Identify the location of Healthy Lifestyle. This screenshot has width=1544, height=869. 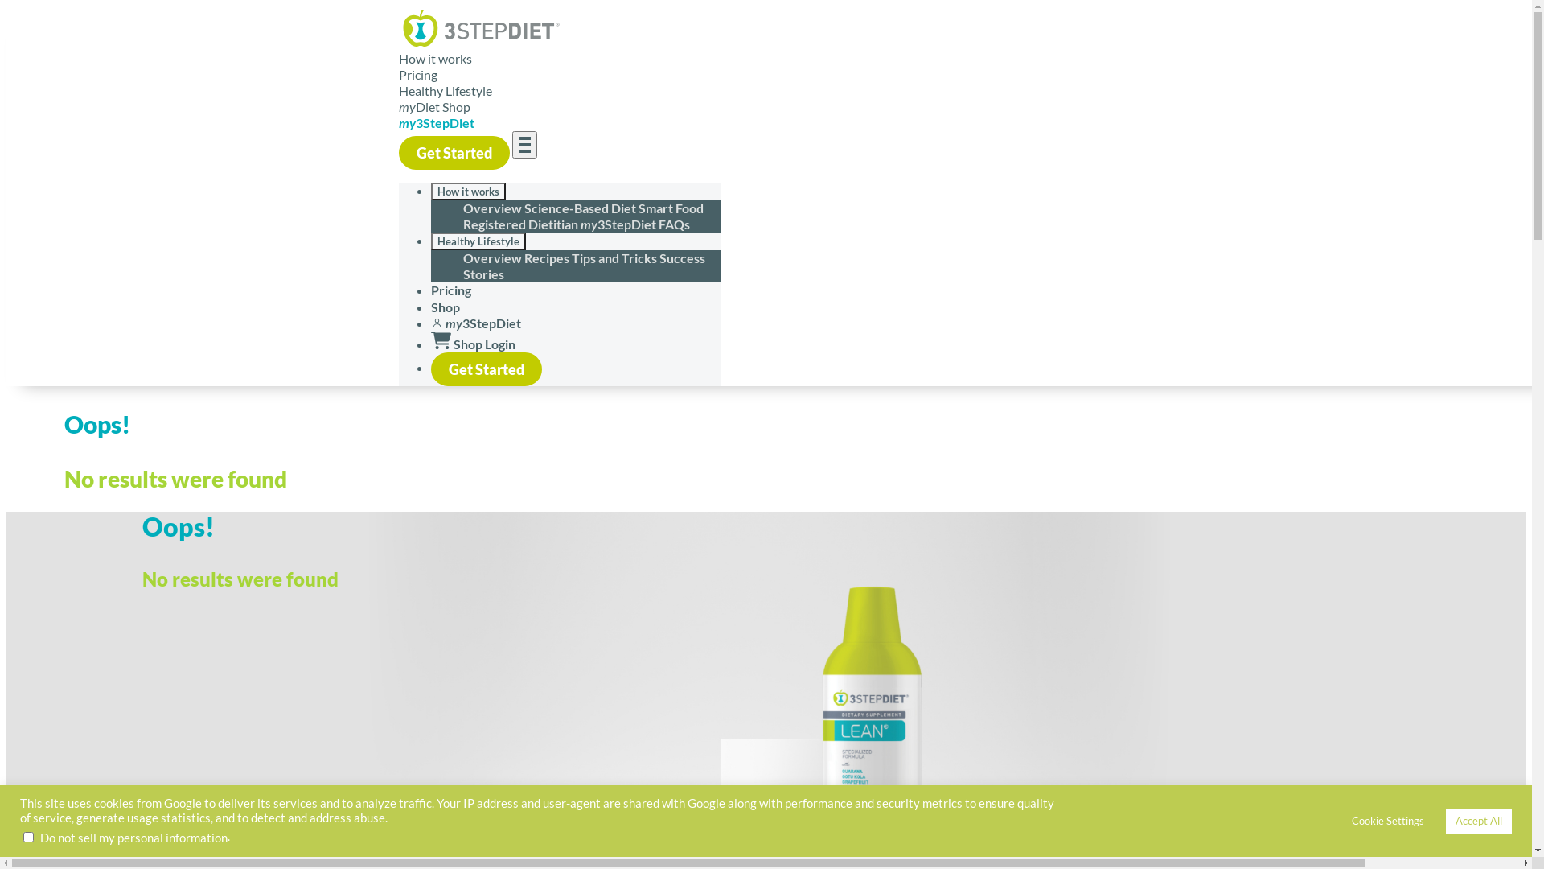
(446, 90).